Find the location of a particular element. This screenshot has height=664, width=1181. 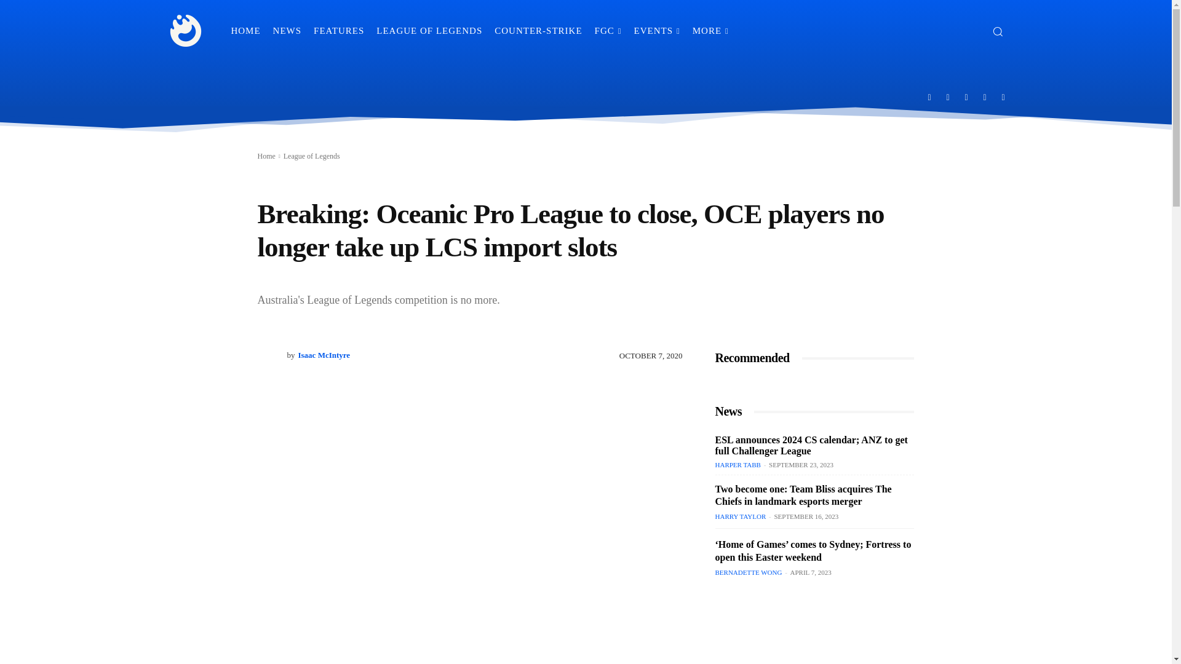

Instagram is located at coordinates (948, 97).